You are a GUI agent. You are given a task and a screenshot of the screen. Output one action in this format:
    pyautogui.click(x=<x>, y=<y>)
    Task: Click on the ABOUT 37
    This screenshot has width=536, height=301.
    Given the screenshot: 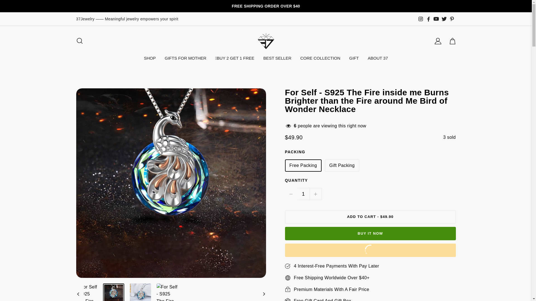 What is the action you would take?
    pyautogui.click(x=378, y=58)
    